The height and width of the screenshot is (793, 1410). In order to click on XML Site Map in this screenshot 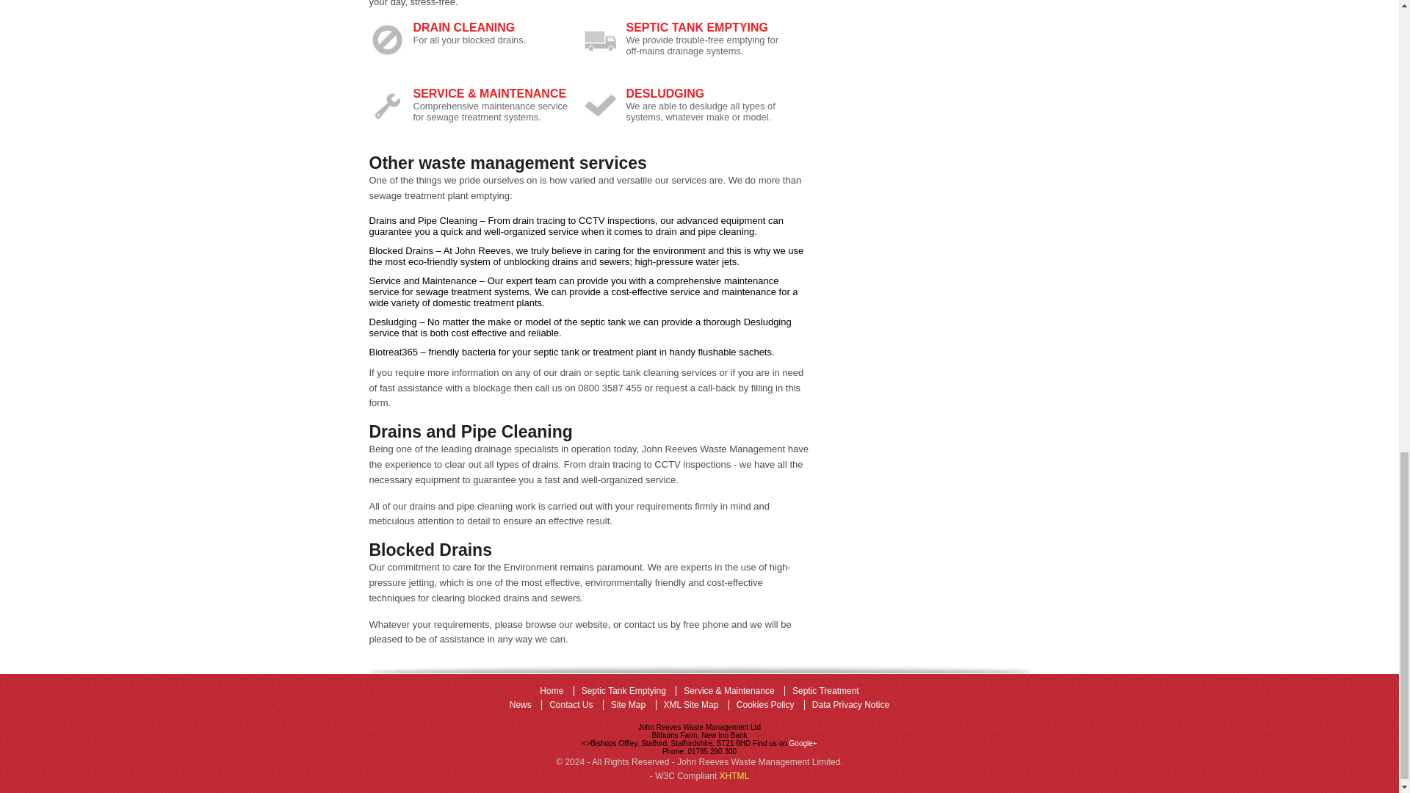, I will do `click(692, 704)`.